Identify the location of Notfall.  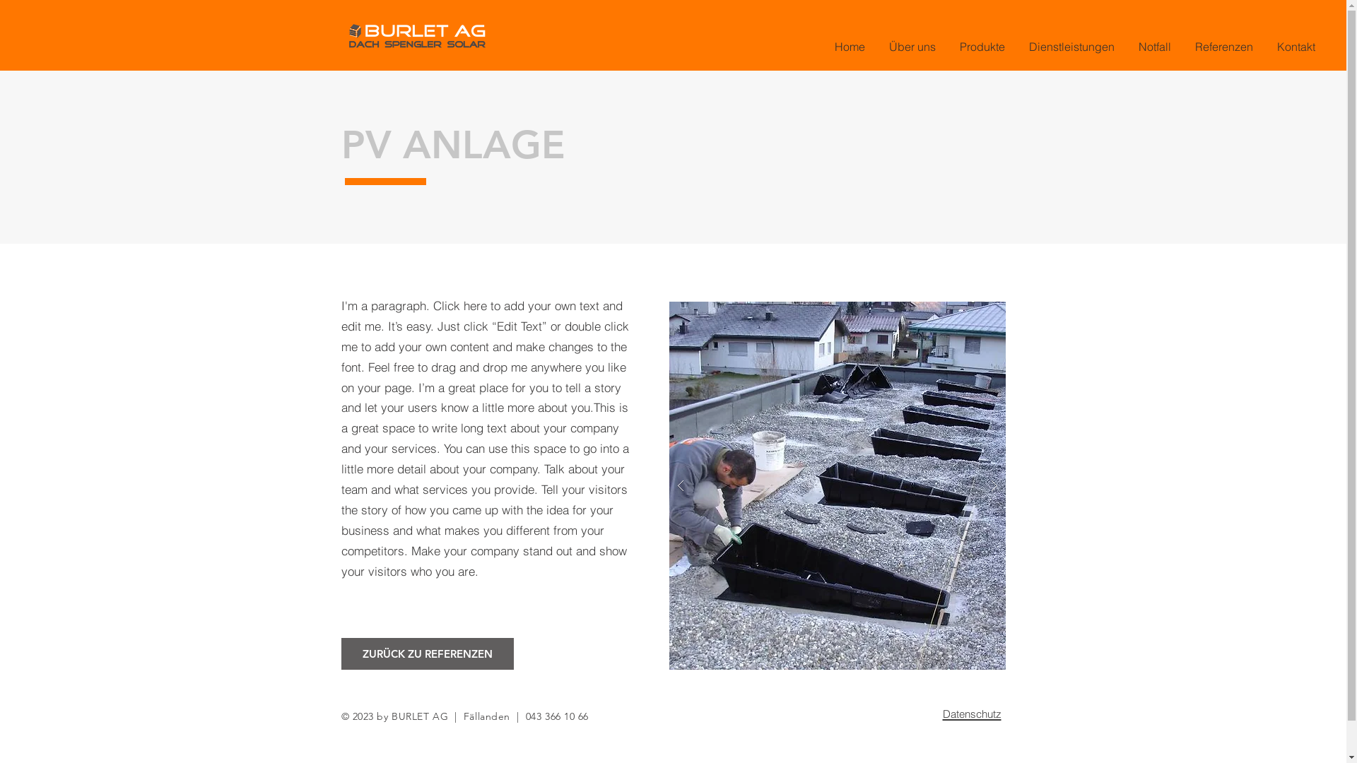
(1160, 47).